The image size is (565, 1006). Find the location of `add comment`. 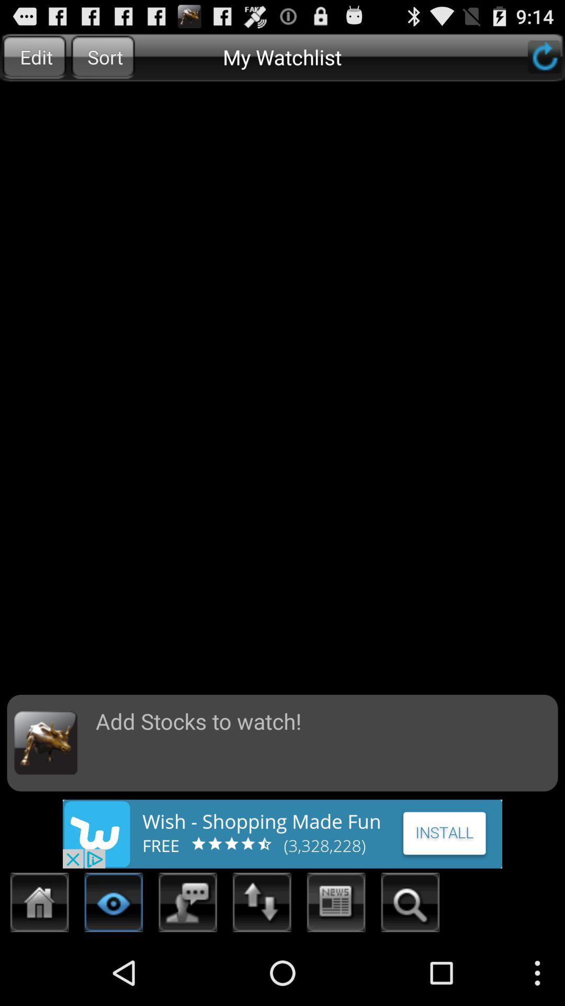

add comment is located at coordinates (188, 905).